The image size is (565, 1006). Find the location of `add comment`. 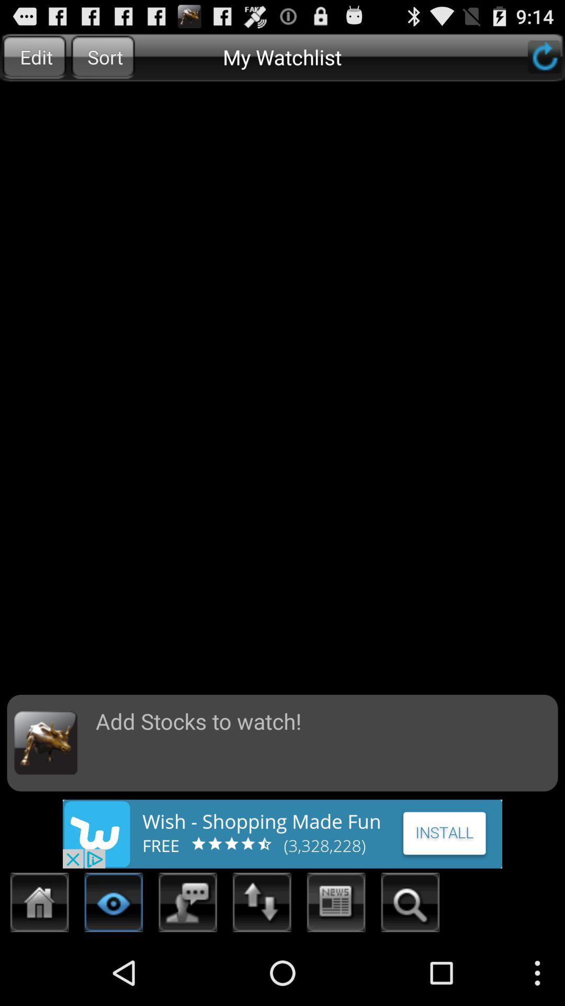

add comment is located at coordinates (188, 905).